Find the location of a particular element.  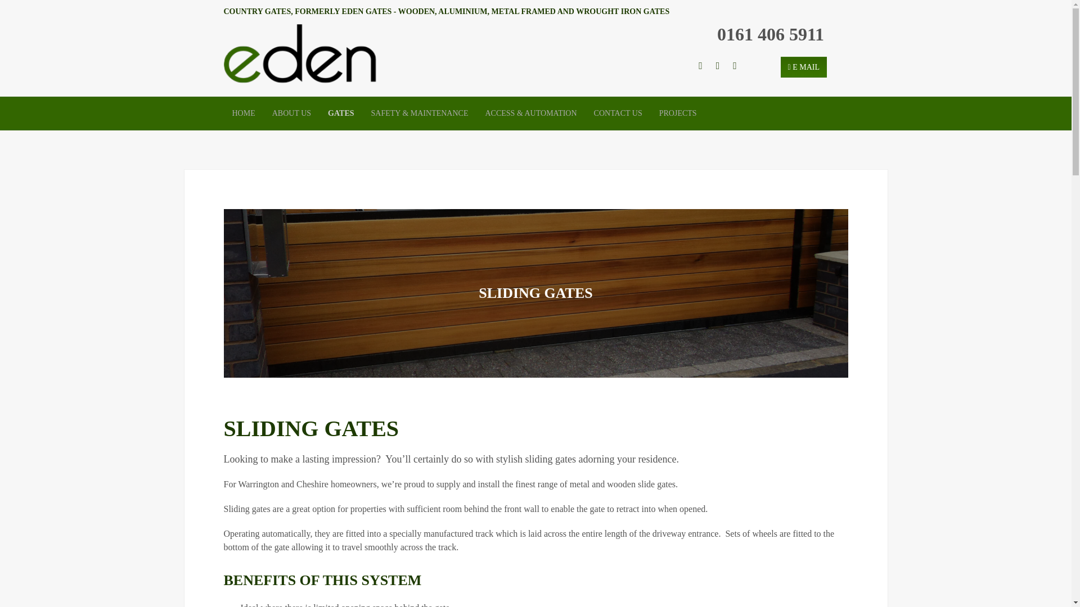

HOME is located at coordinates (243, 114).